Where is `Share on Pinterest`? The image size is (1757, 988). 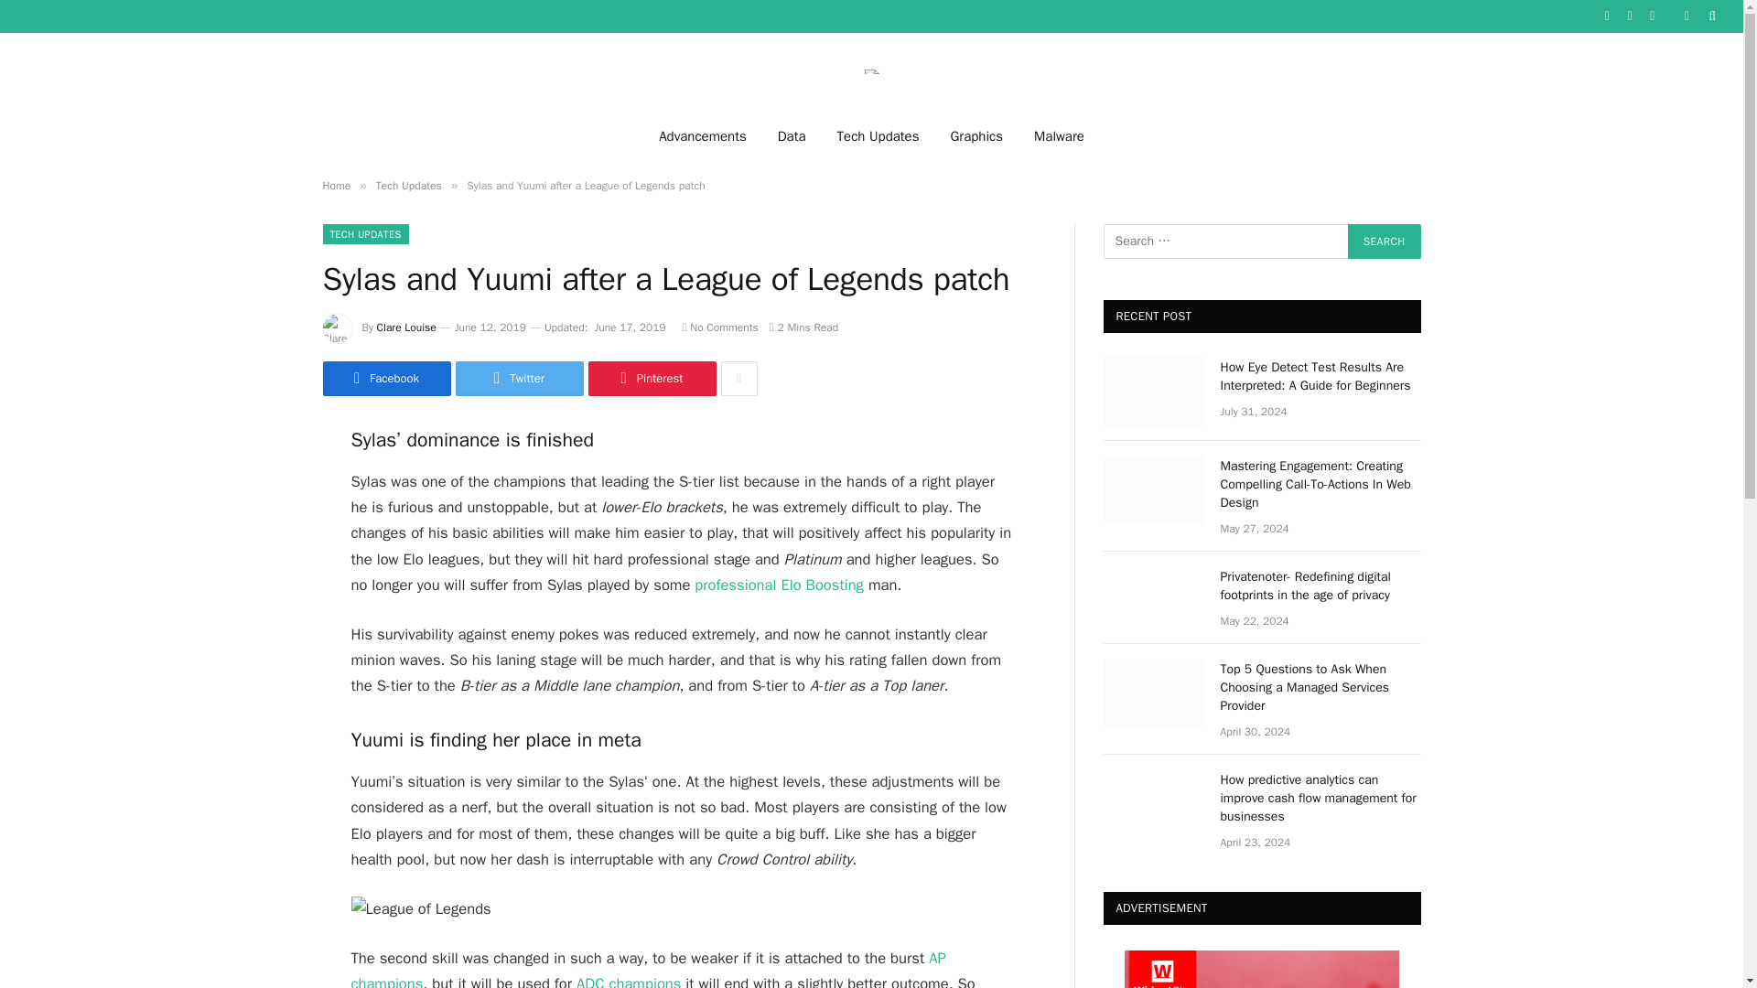 Share on Pinterest is located at coordinates (651, 379).